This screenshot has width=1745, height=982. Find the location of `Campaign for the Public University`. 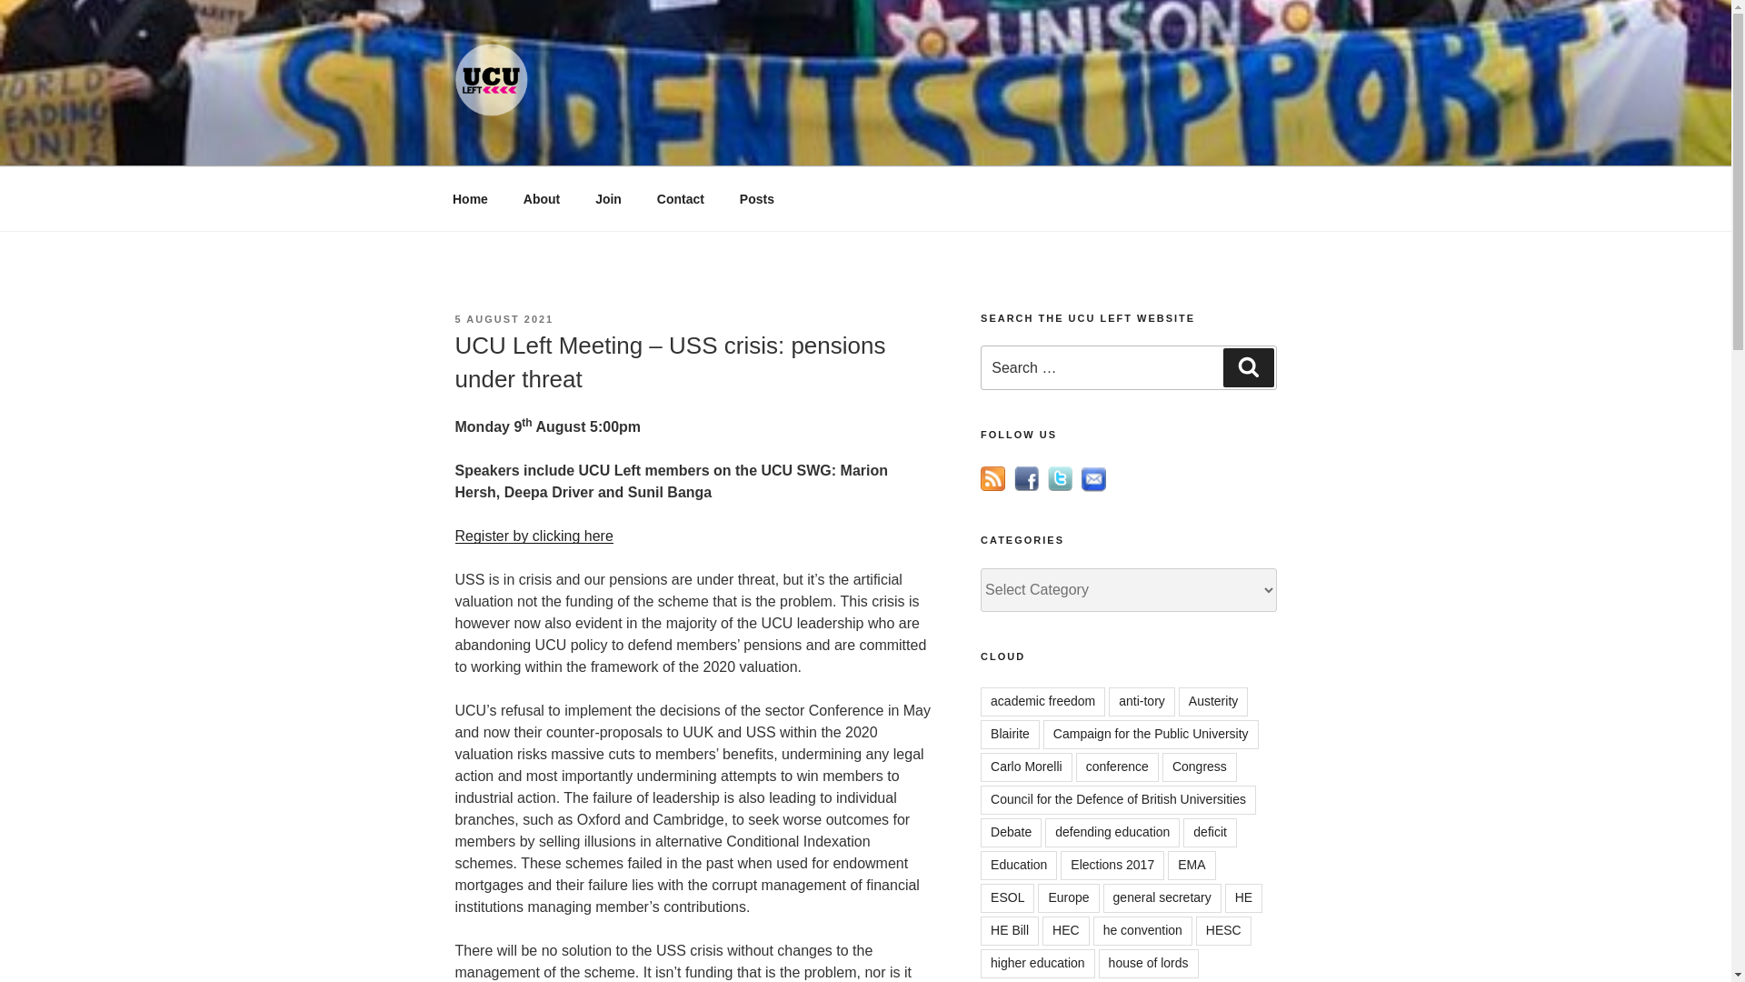

Campaign for the Public University is located at coordinates (1151, 735).